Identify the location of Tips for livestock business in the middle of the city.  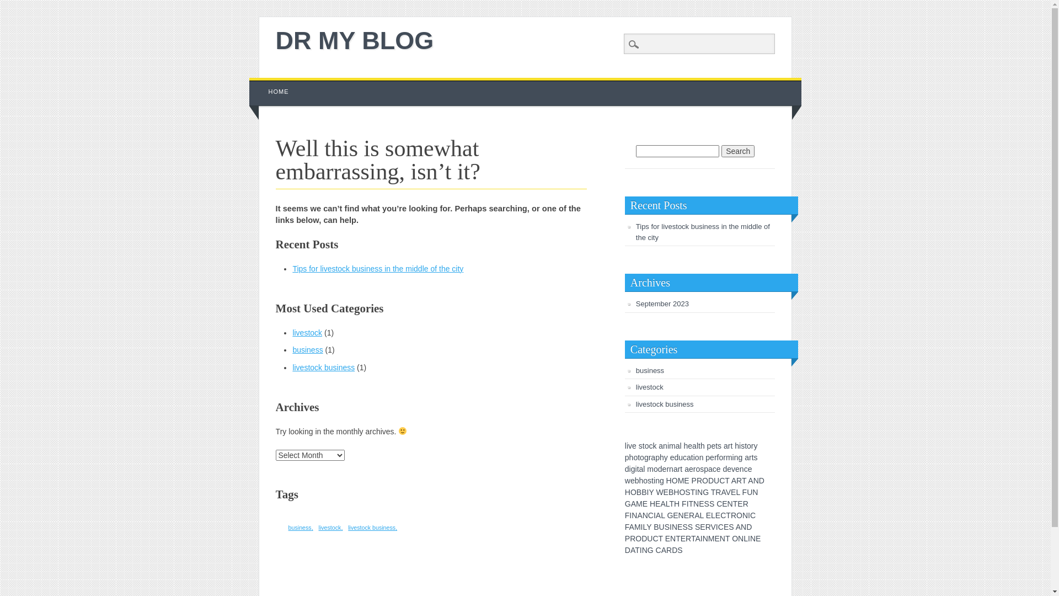
(703, 232).